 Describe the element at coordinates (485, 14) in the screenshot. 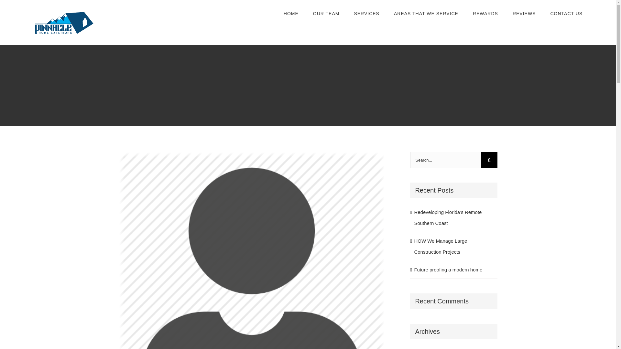

I see `REWARDS` at that location.